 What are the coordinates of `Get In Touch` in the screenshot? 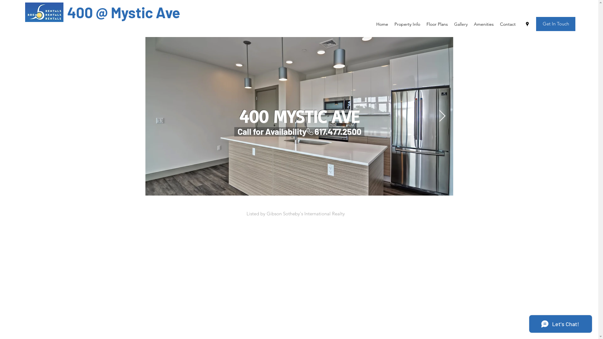 It's located at (556, 24).